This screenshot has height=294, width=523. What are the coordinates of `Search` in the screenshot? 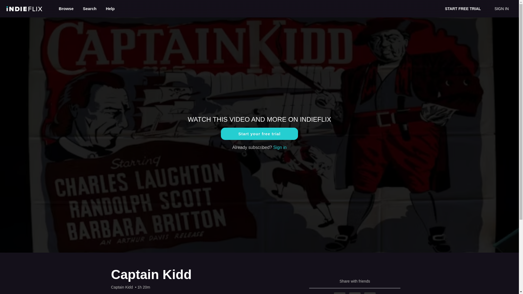 It's located at (90, 8).